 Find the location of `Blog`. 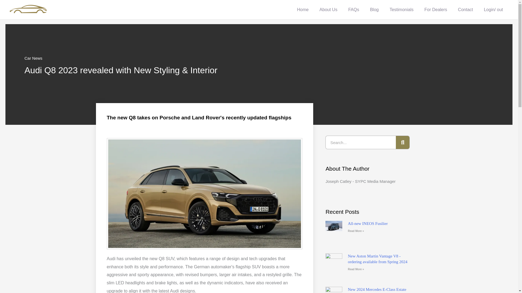

Blog is located at coordinates (374, 10).